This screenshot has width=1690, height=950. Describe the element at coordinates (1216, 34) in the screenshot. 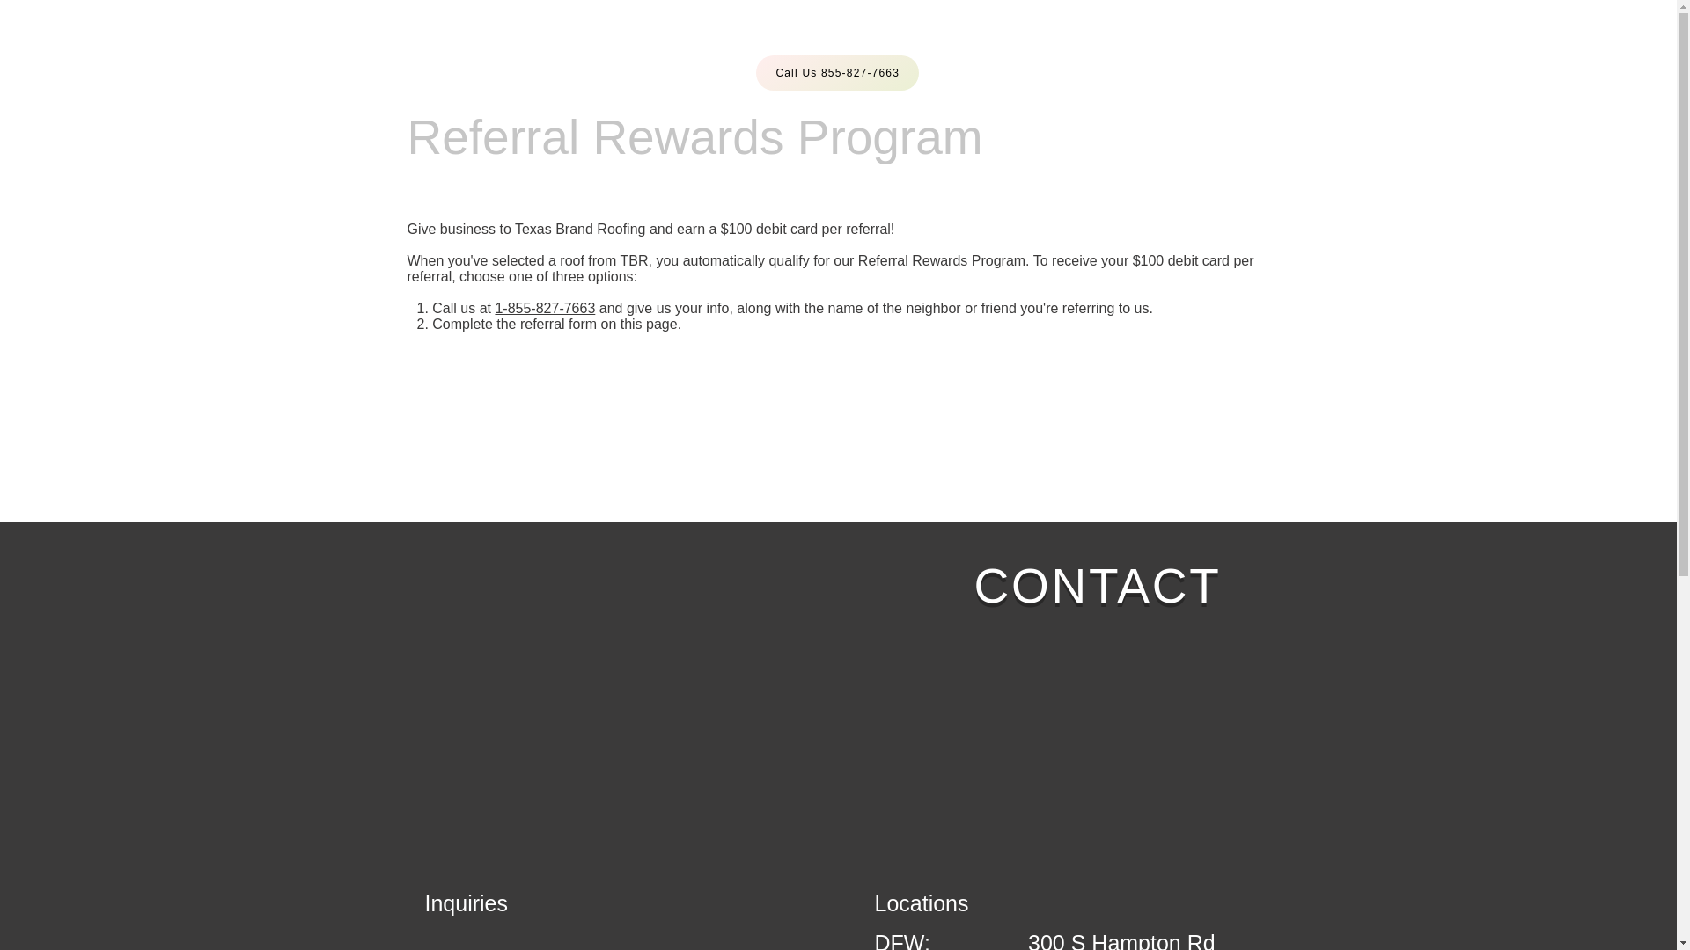

I see `CONTACT` at that location.